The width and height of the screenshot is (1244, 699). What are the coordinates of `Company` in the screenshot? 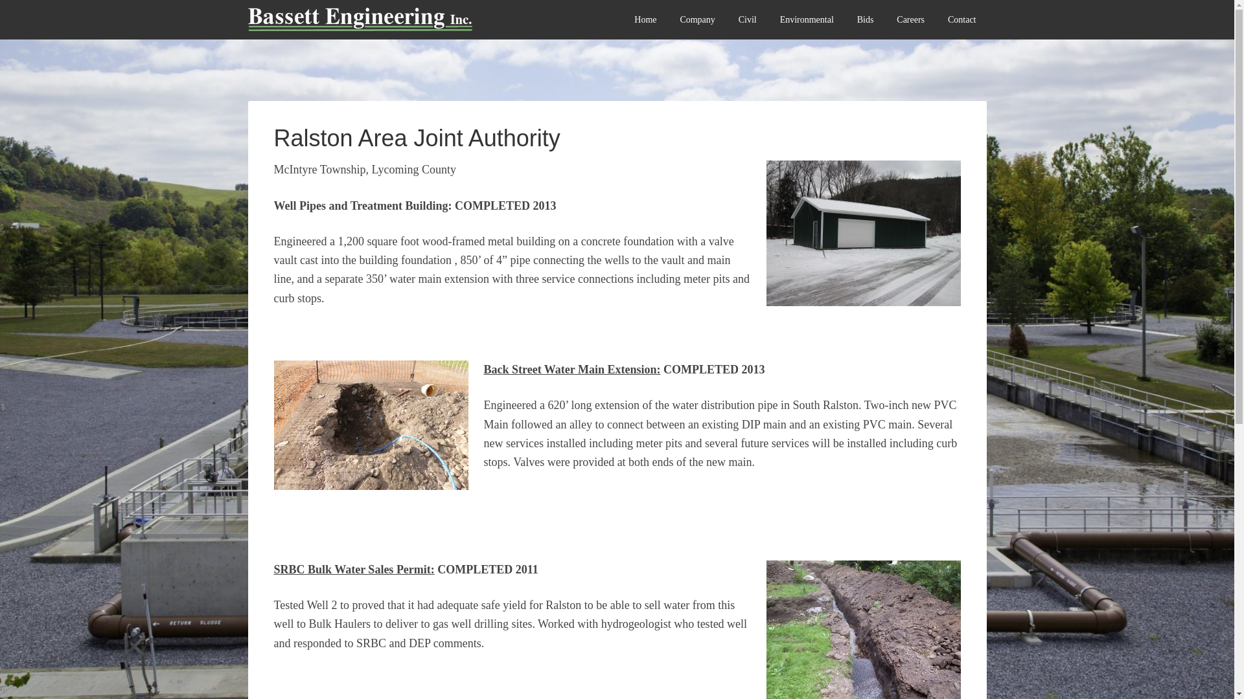 It's located at (697, 19).